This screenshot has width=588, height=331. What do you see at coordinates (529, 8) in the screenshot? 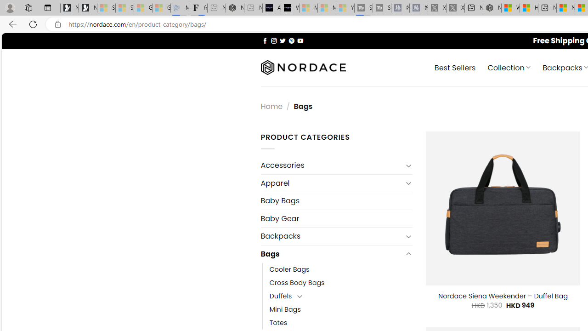
I see `Huge shark washes ashore at New York City beach | Watch` at bounding box center [529, 8].